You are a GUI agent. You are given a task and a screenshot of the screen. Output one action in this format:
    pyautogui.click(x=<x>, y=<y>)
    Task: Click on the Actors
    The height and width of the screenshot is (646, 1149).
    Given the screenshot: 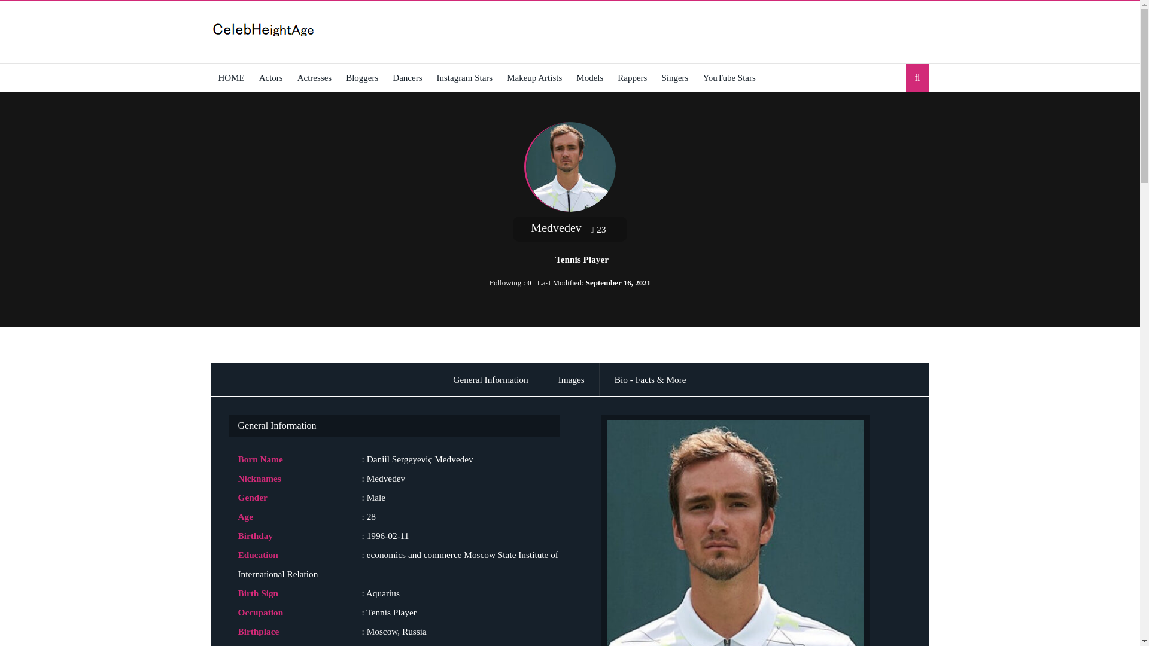 What is the action you would take?
    pyautogui.click(x=270, y=78)
    